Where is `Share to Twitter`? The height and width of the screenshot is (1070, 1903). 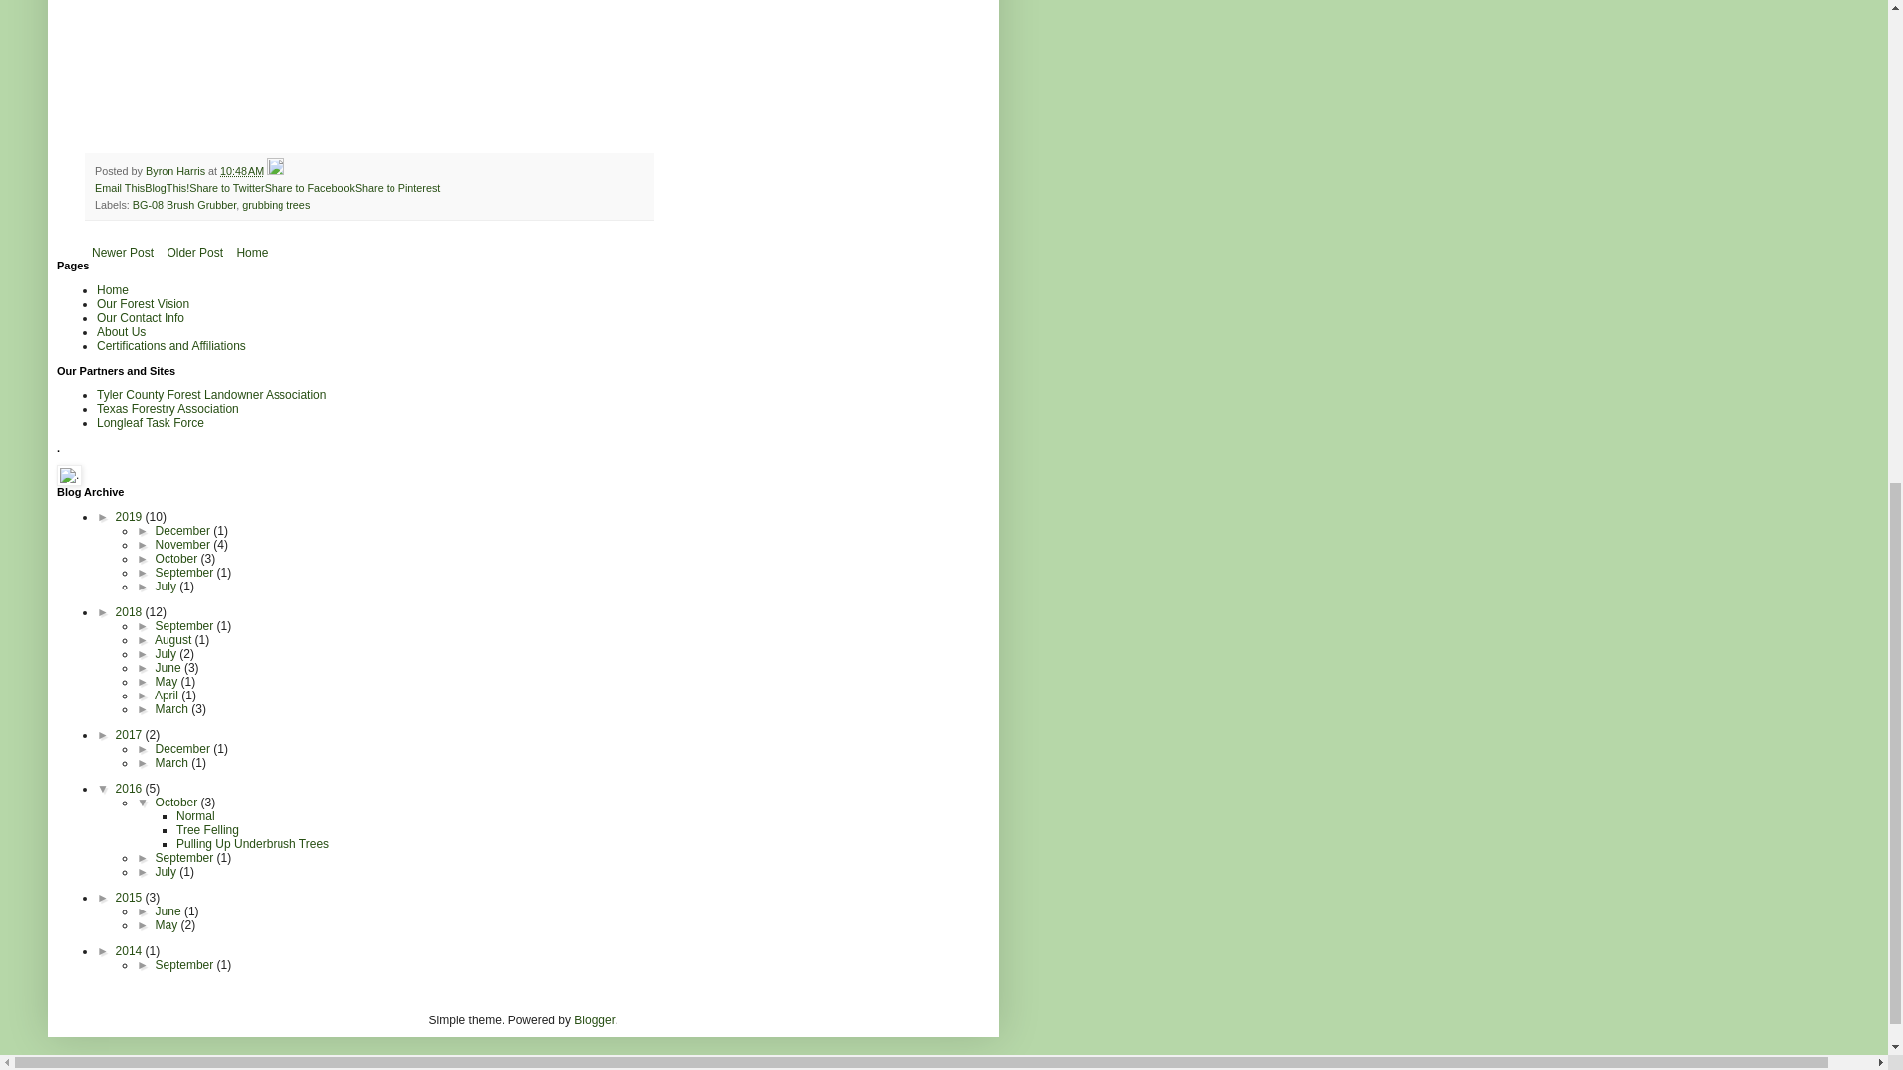
Share to Twitter is located at coordinates (226, 187).